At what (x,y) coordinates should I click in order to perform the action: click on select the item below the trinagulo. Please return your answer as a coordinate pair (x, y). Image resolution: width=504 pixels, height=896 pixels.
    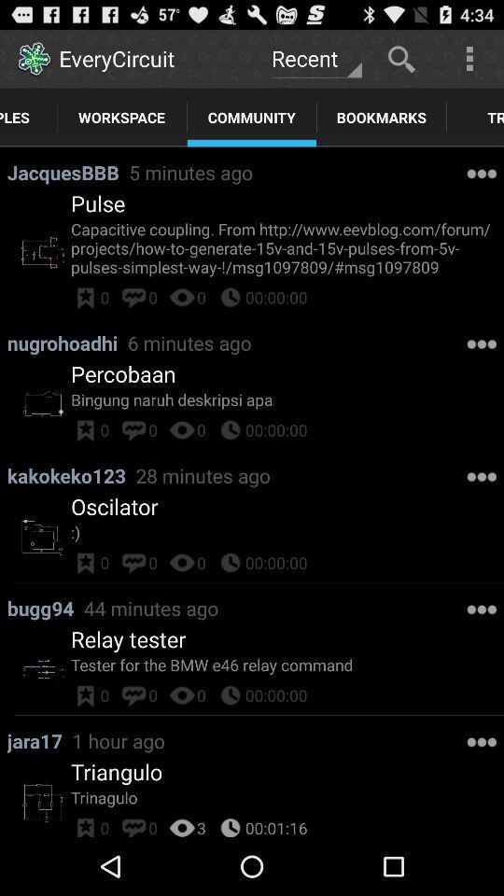
    Looking at the image, I should click on (202, 825).